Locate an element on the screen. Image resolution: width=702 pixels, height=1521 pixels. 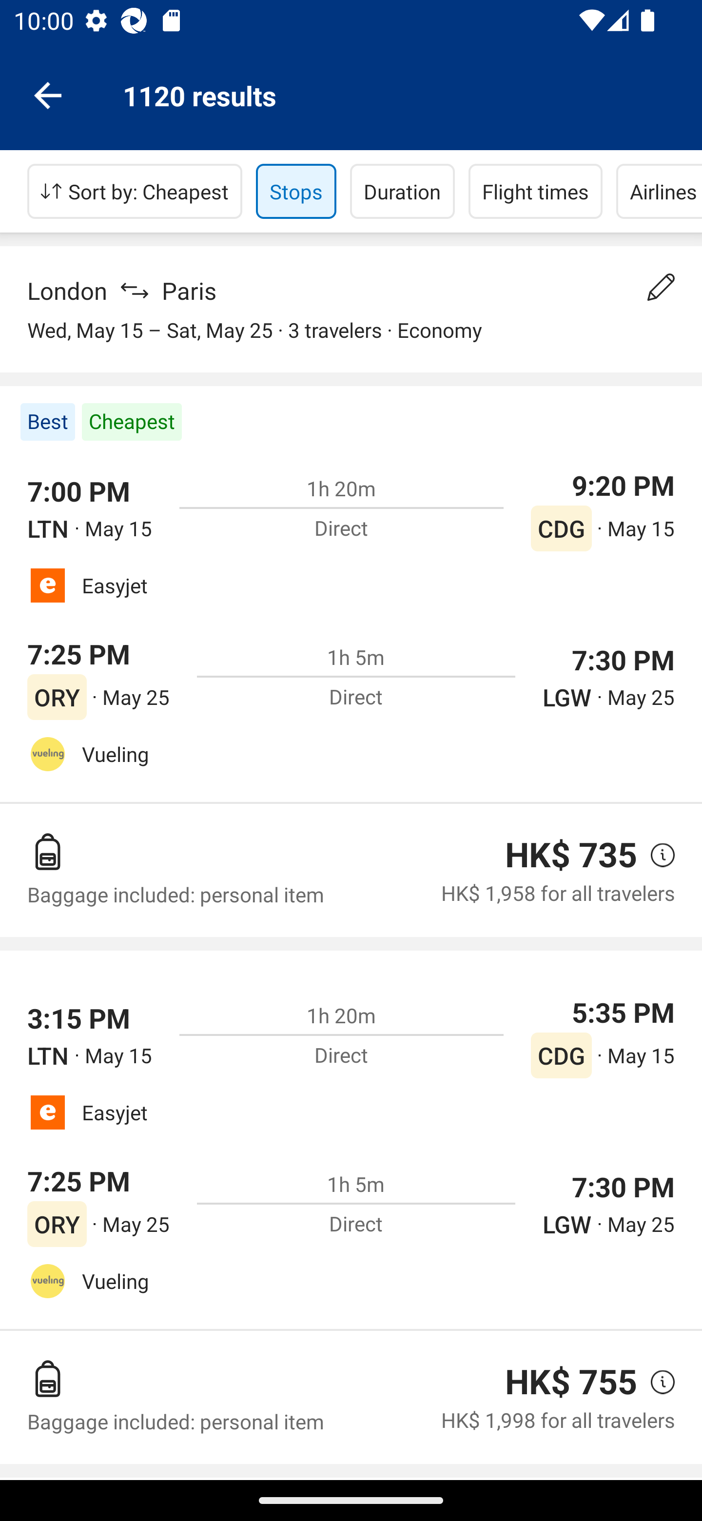
Change your search details is located at coordinates (661, 287).